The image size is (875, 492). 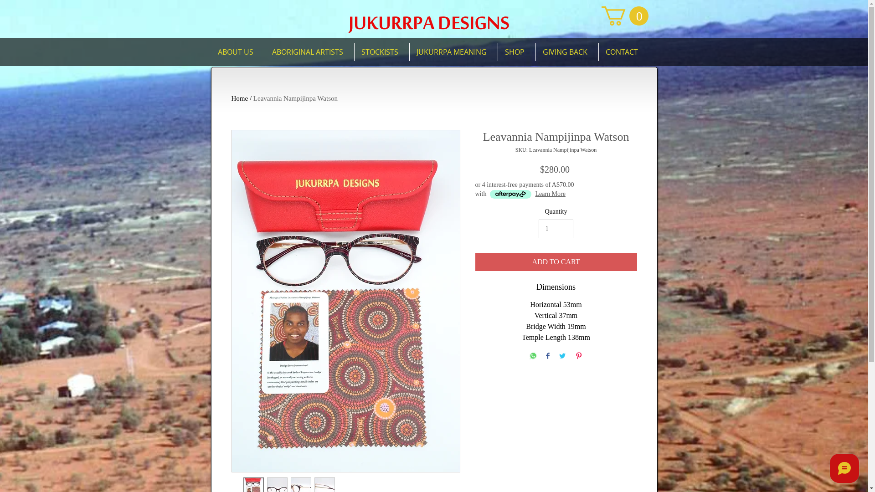 I want to click on GIVING BACK, so click(x=567, y=52).